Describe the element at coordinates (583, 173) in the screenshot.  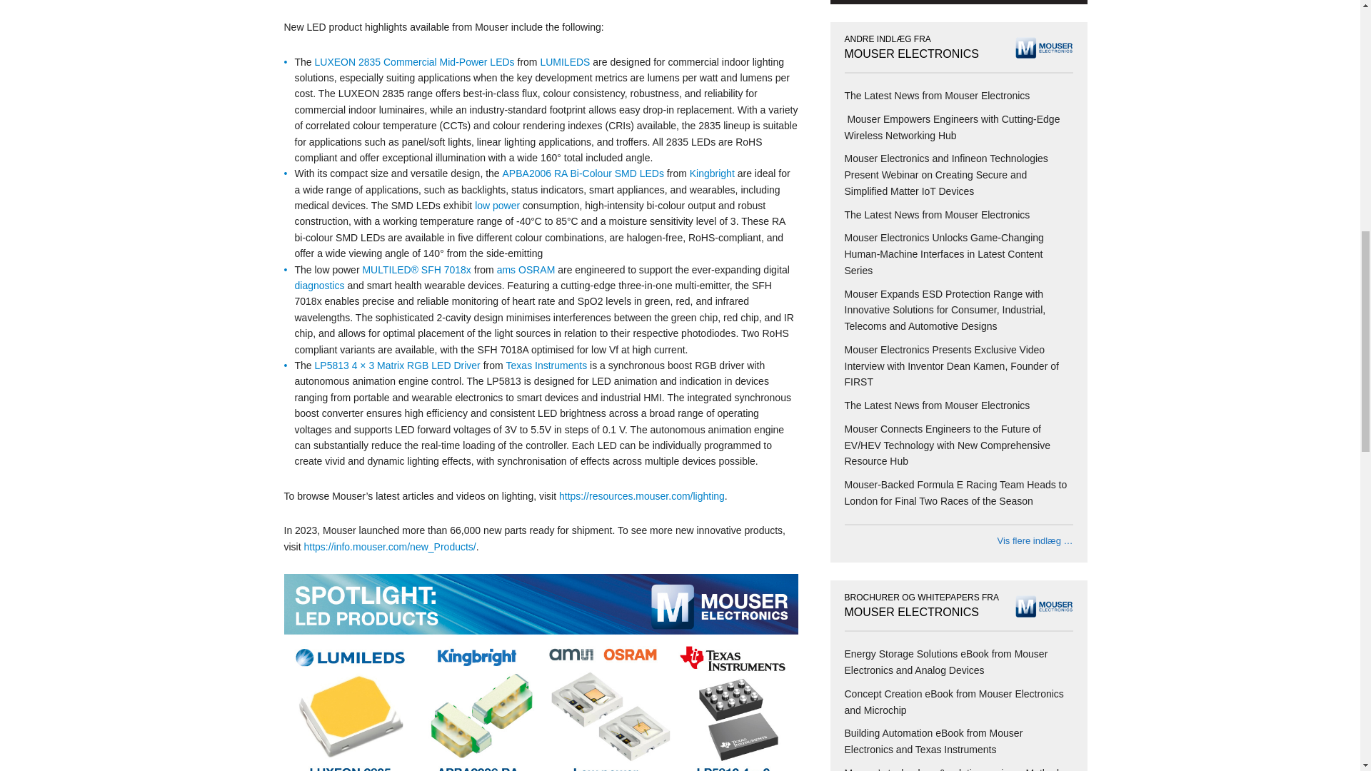
I see `APBA2006 RA Bi-Colour SMD LEDs` at that location.